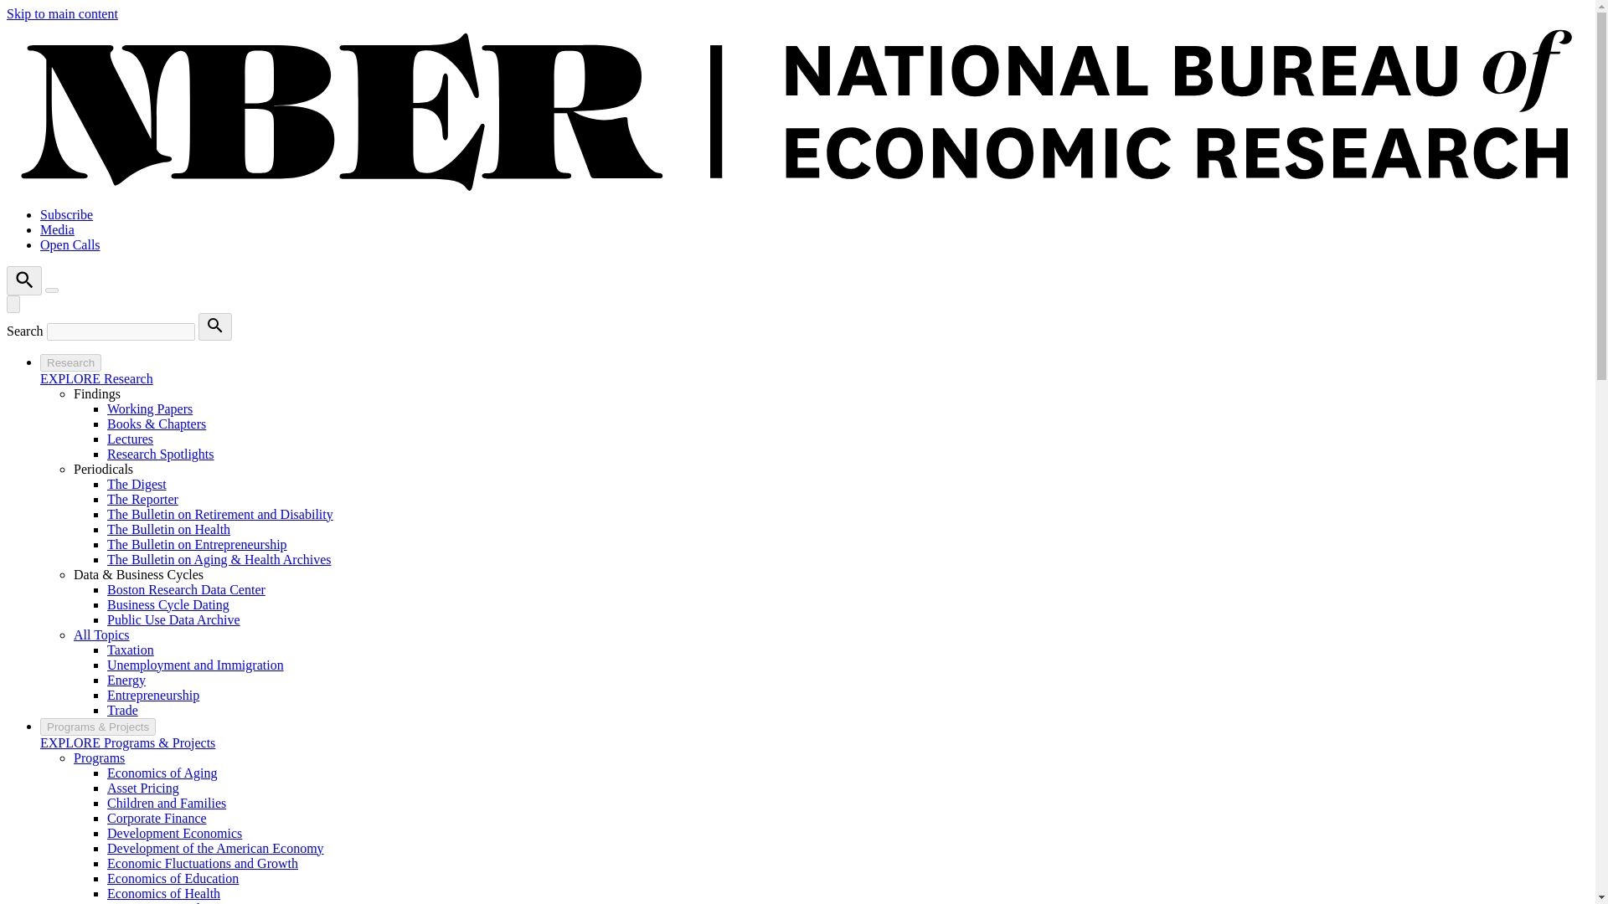 This screenshot has height=904, width=1608. Describe the element at coordinates (203, 863) in the screenshot. I see `Economic Fluctuations and Growth` at that location.